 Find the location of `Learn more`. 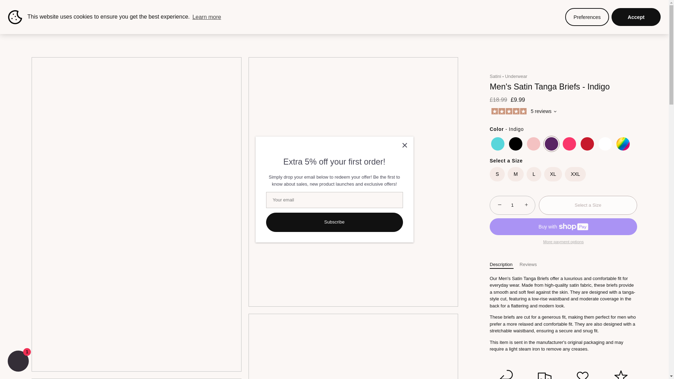

Learn more is located at coordinates (207, 17).